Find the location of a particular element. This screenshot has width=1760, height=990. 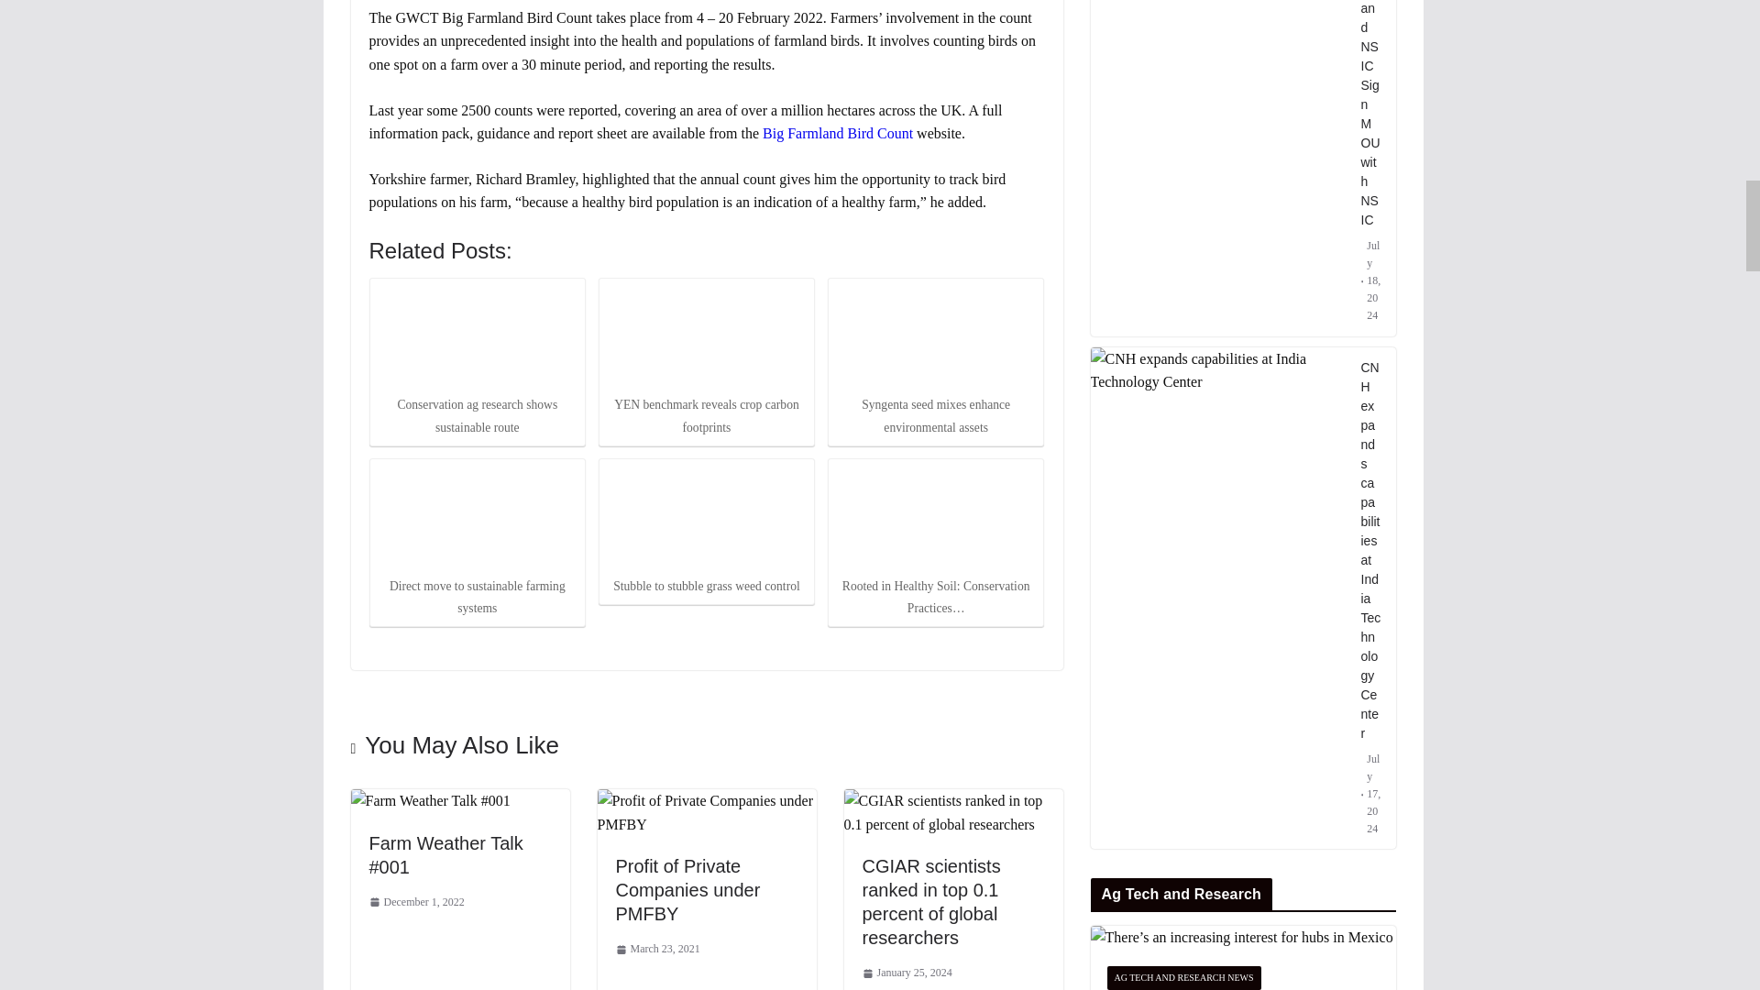

Stubble to stubble grass weed control is located at coordinates (706, 517).